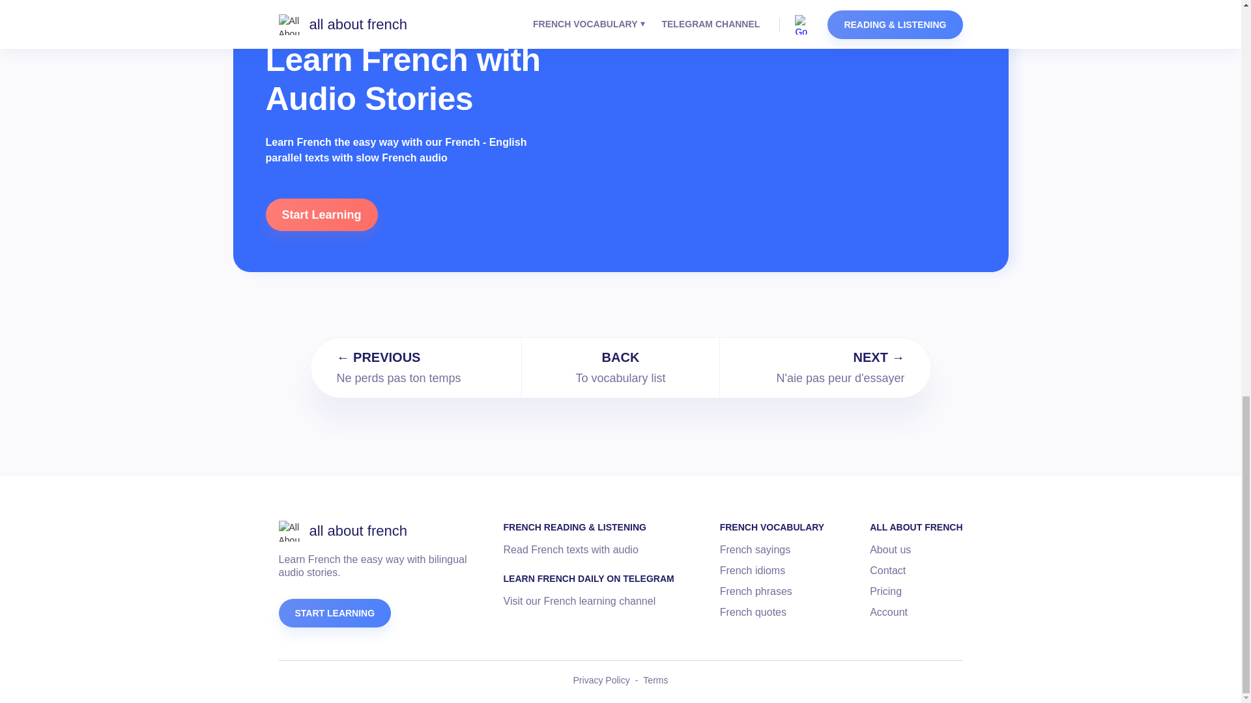 The image size is (1251, 703). What do you see at coordinates (772, 527) in the screenshot?
I see `FRENCH VOCABULARY` at bounding box center [772, 527].